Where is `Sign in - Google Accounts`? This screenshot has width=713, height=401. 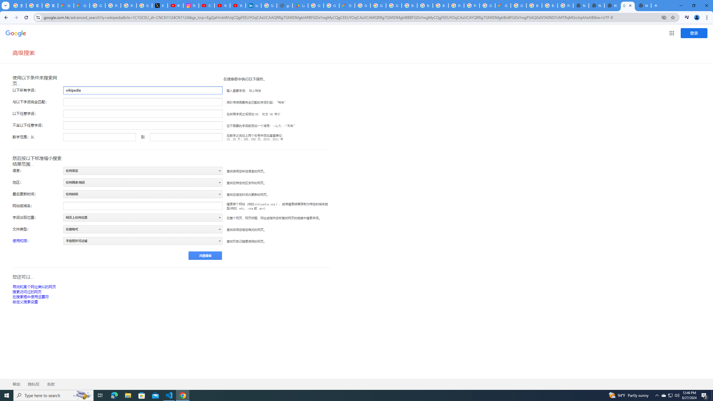 Sign in - Google Accounts is located at coordinates (144, 6).